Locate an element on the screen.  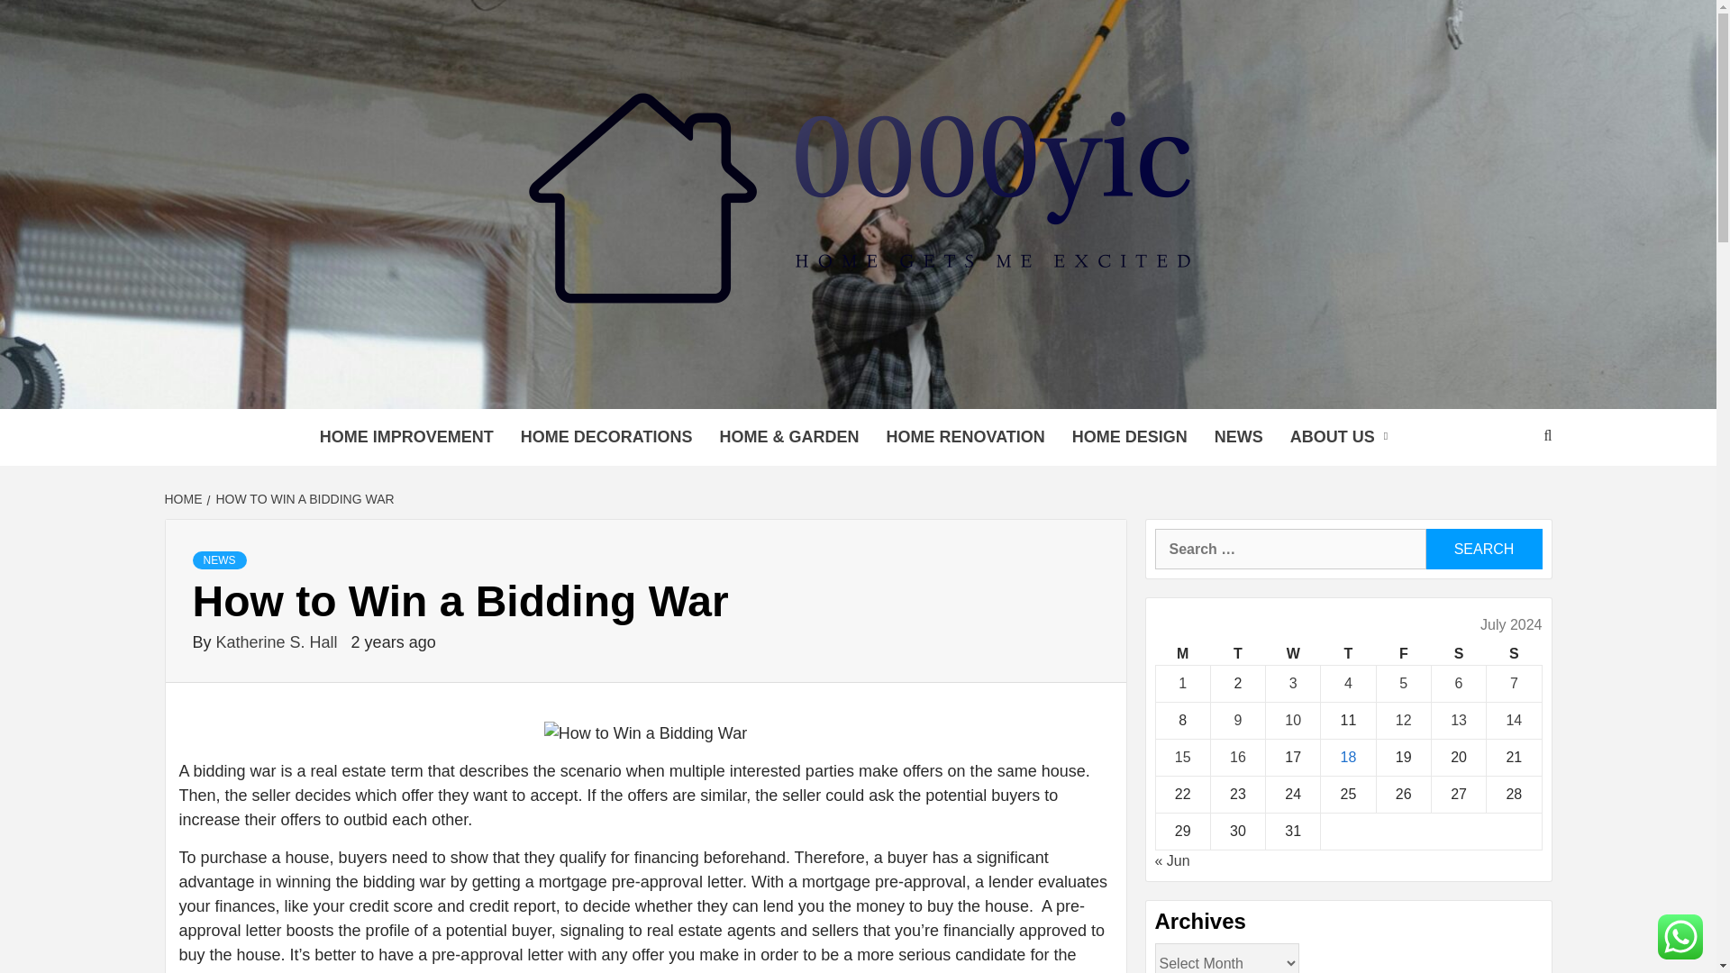
4 is located at coordinates (1348, 683).